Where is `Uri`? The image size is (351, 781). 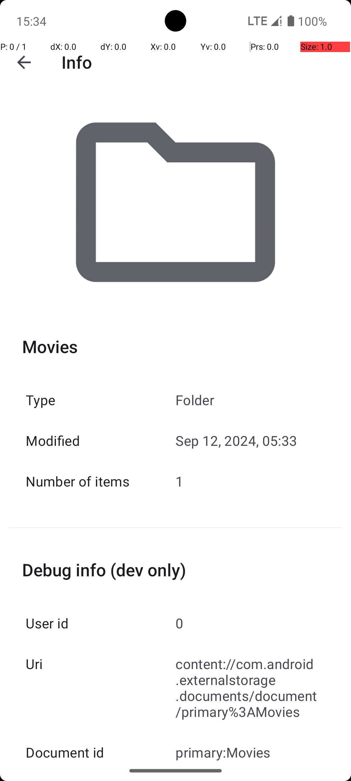
Uri is located at coordinates (101, 664).